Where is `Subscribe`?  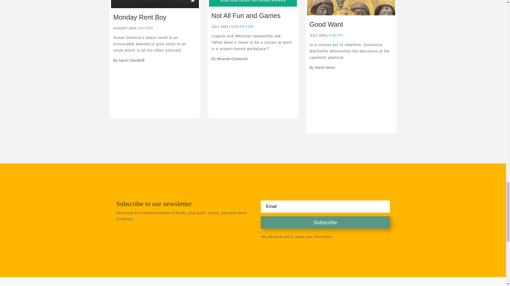 Subscribe is located at coordinates (325, 222).